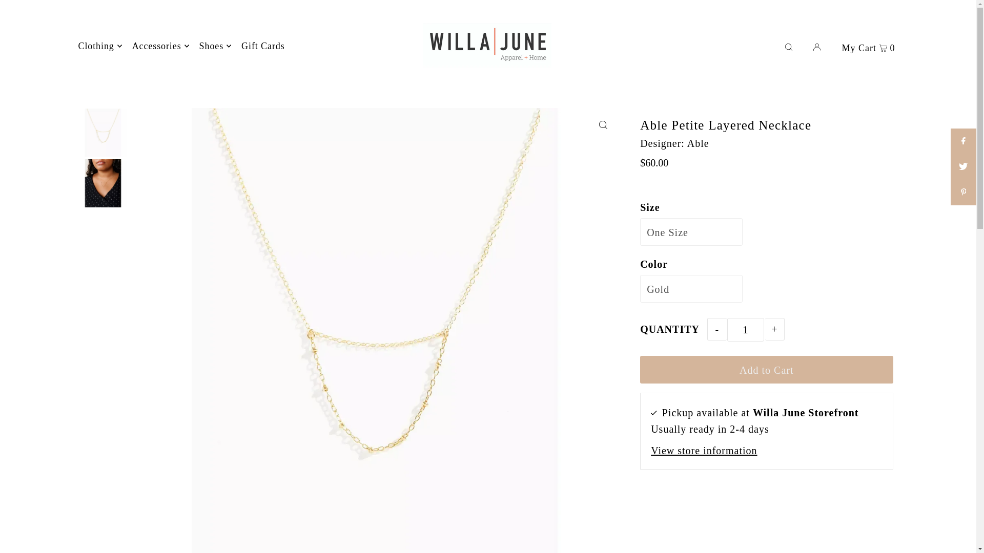  What do you see at coordinates (745, 330) in the screenshot?
I see `1` at bounding box center [745, 330].